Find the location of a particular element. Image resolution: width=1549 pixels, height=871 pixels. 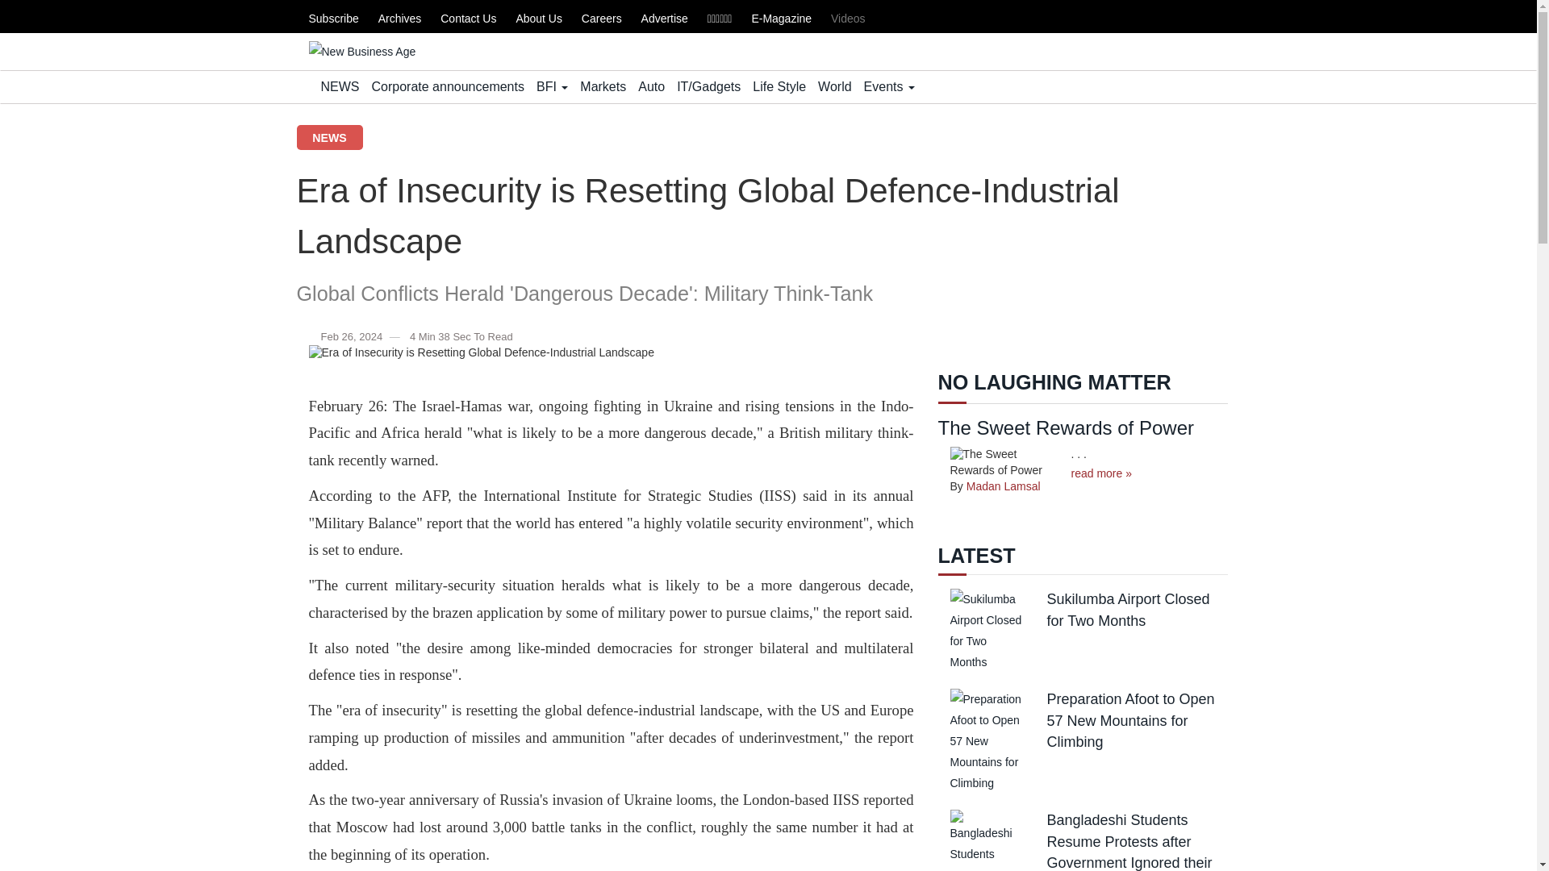

Archives is located at coordinates (399, 19).